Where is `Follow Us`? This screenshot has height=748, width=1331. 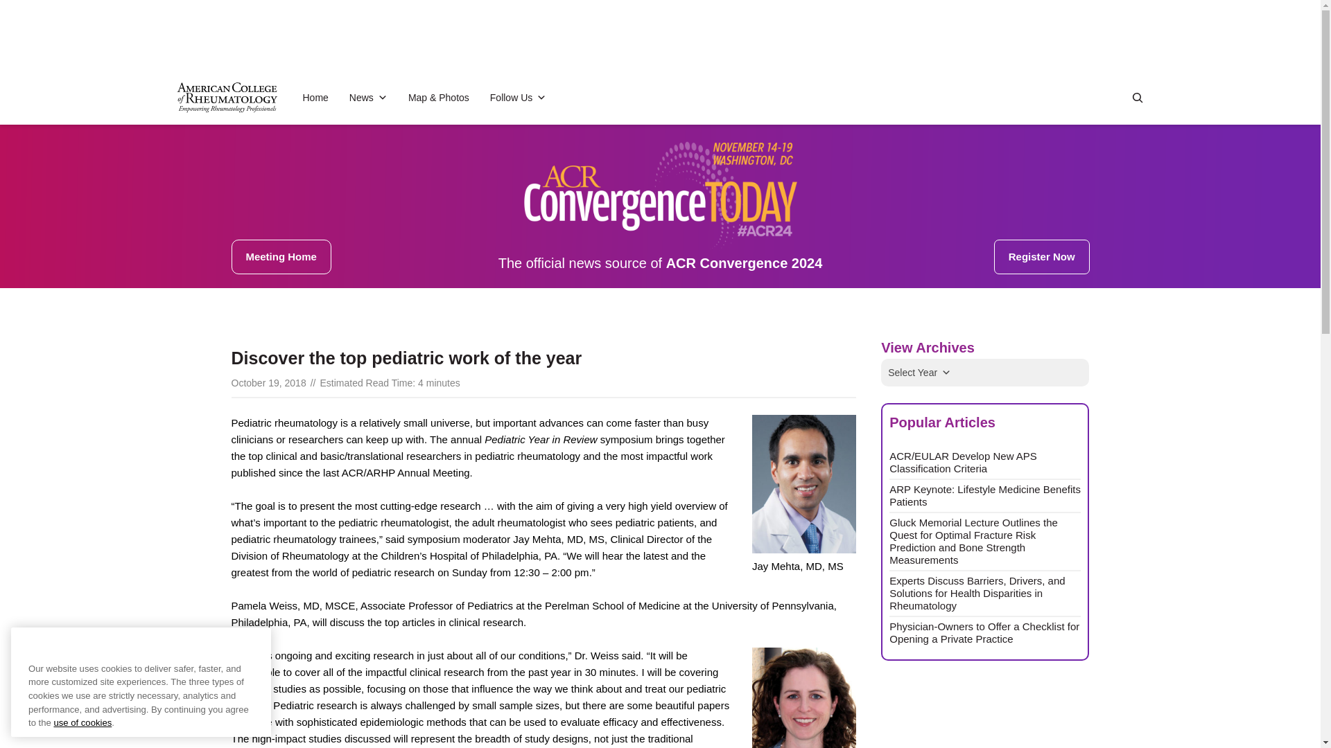
Follow Us is located at coordinates (518, 97).